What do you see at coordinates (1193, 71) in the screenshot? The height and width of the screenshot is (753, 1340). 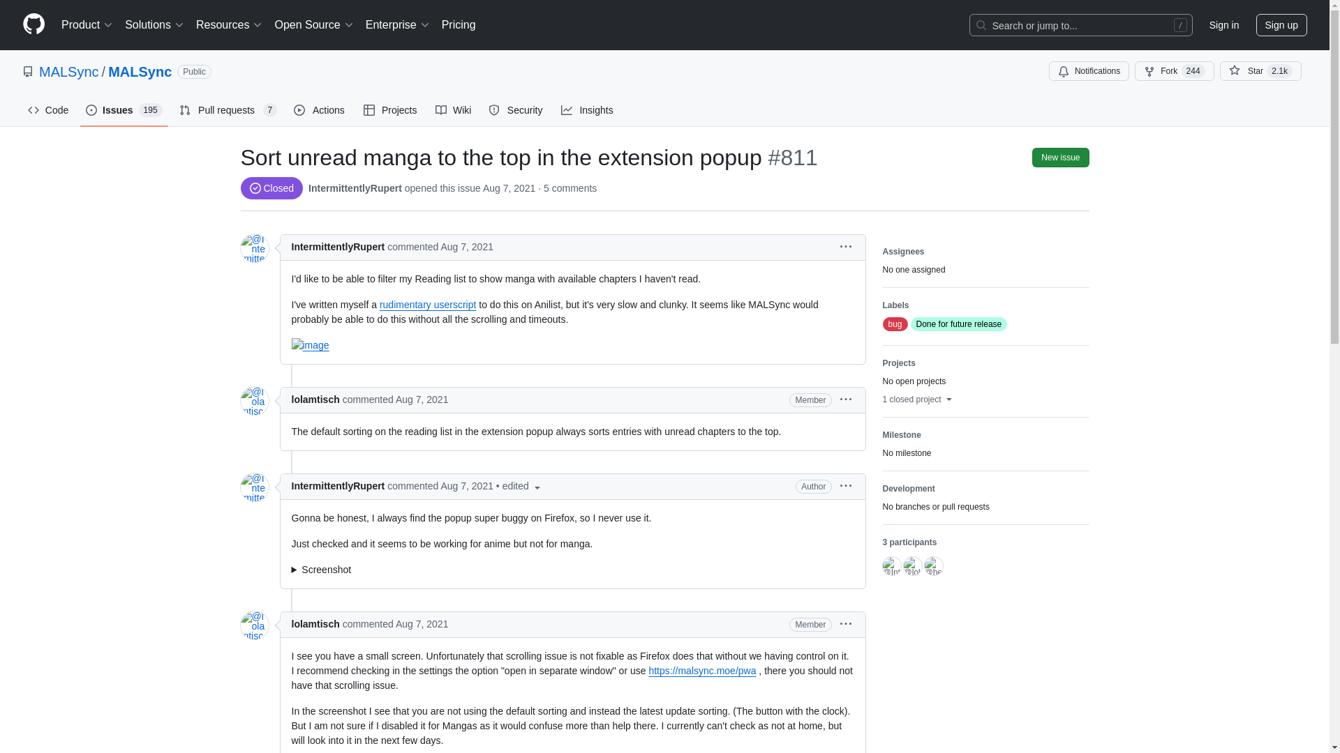 I see `244` at bounding box center [1193, 71].